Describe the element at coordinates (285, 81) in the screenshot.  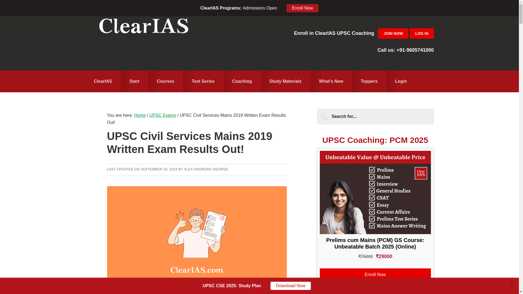
I see `Study Materials` at that location.